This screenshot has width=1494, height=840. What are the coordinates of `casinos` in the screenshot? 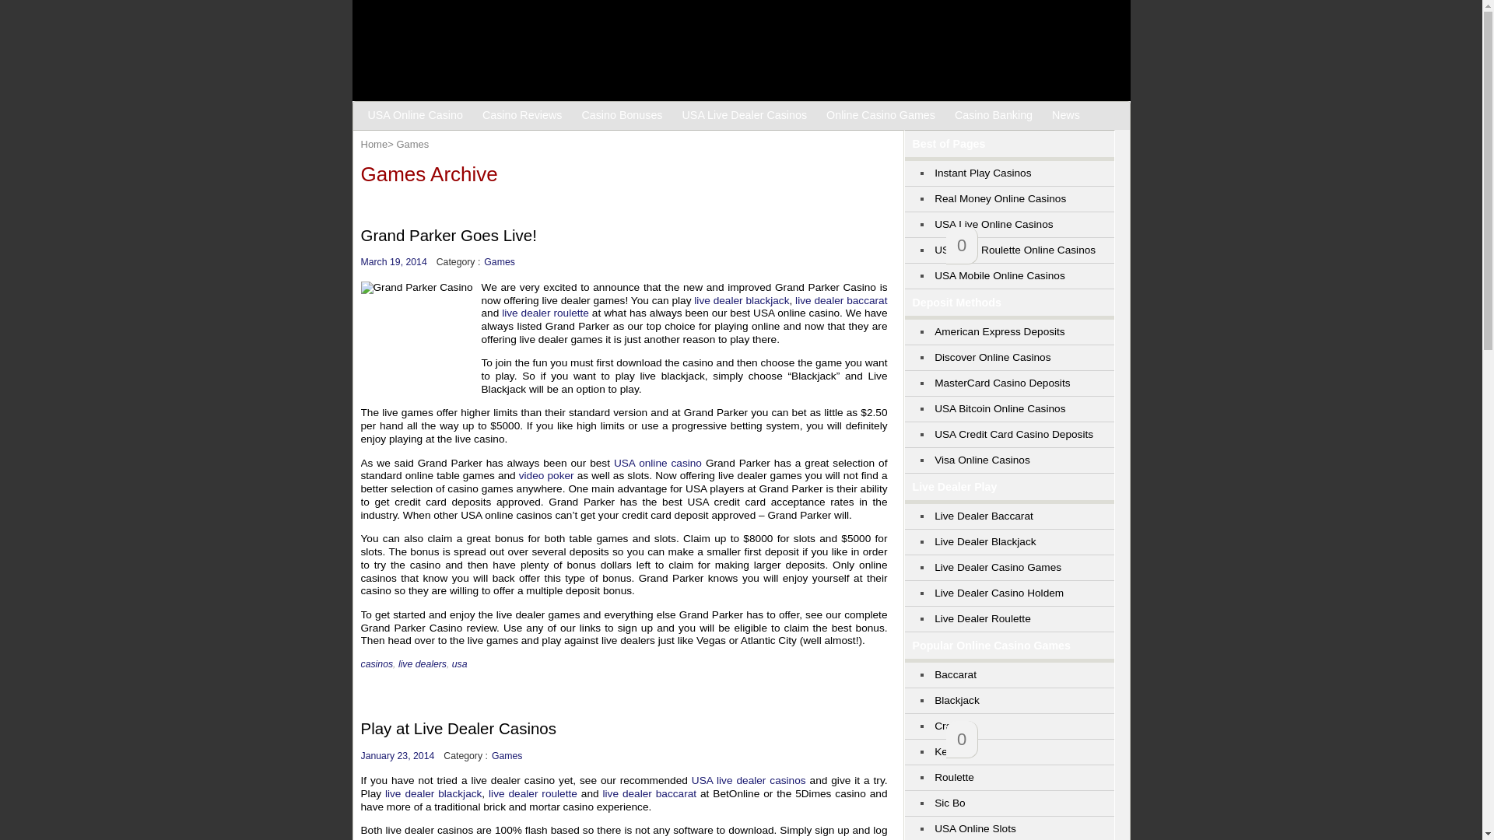 It's located at (377, 663).